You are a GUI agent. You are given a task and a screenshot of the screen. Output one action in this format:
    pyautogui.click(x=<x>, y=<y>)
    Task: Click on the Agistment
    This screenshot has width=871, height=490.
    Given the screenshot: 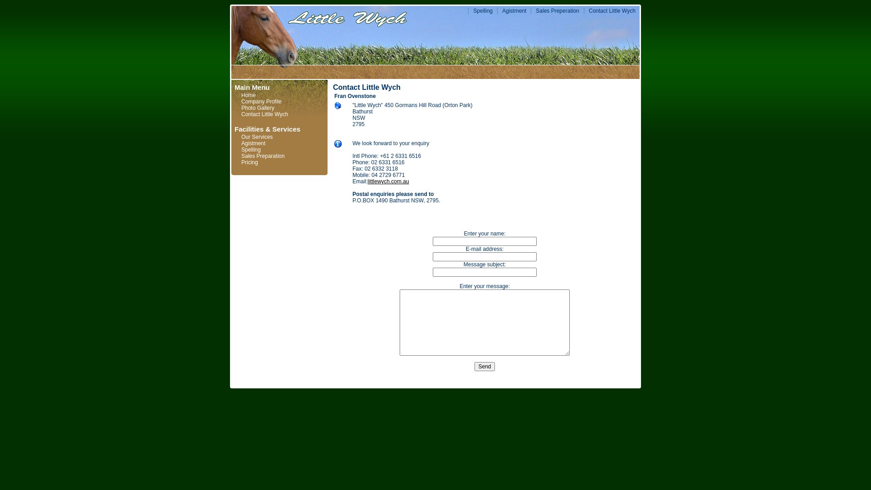 What is the action you would take?
    pyautogui.click(x=253, y=143)
    